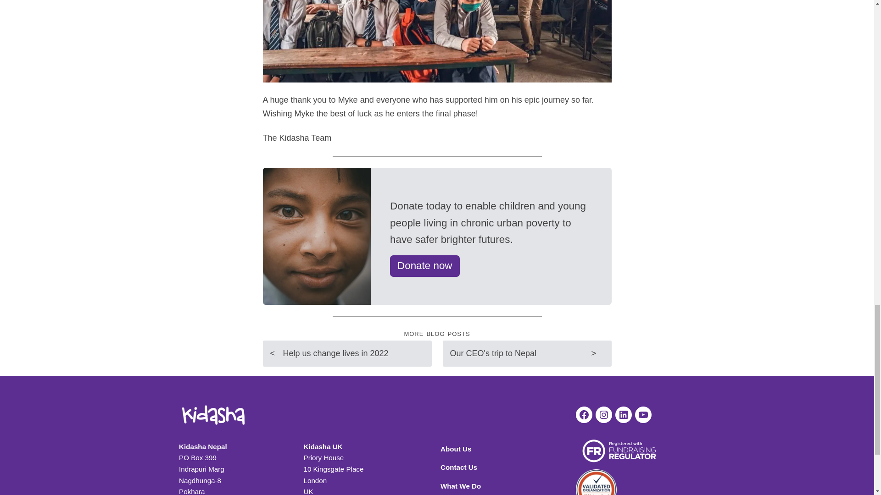 This screenshot has width=881, height=495. I want to click on Contact Us, so click(459, 467).